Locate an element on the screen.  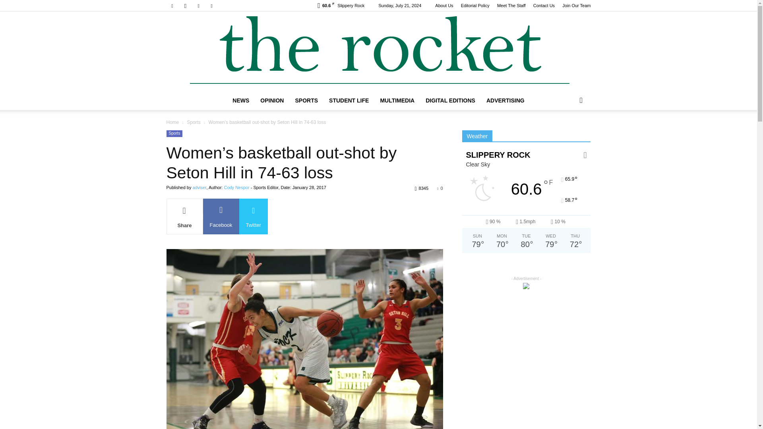
Youtube is located at coordinates (211, 6).